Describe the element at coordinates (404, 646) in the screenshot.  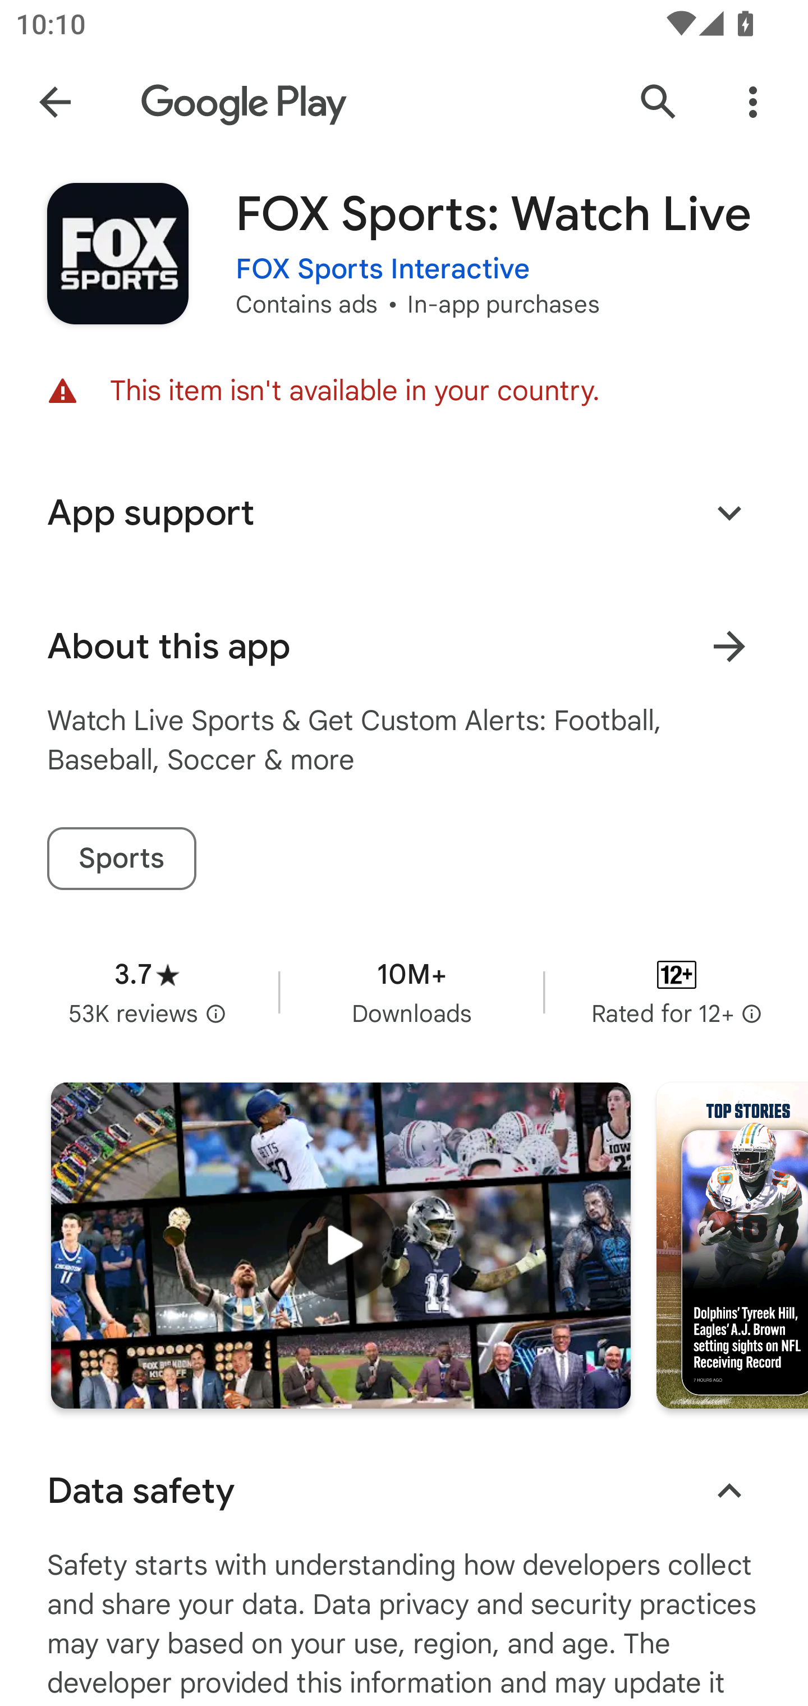
I see `About this app Learn more About this app` at that location.